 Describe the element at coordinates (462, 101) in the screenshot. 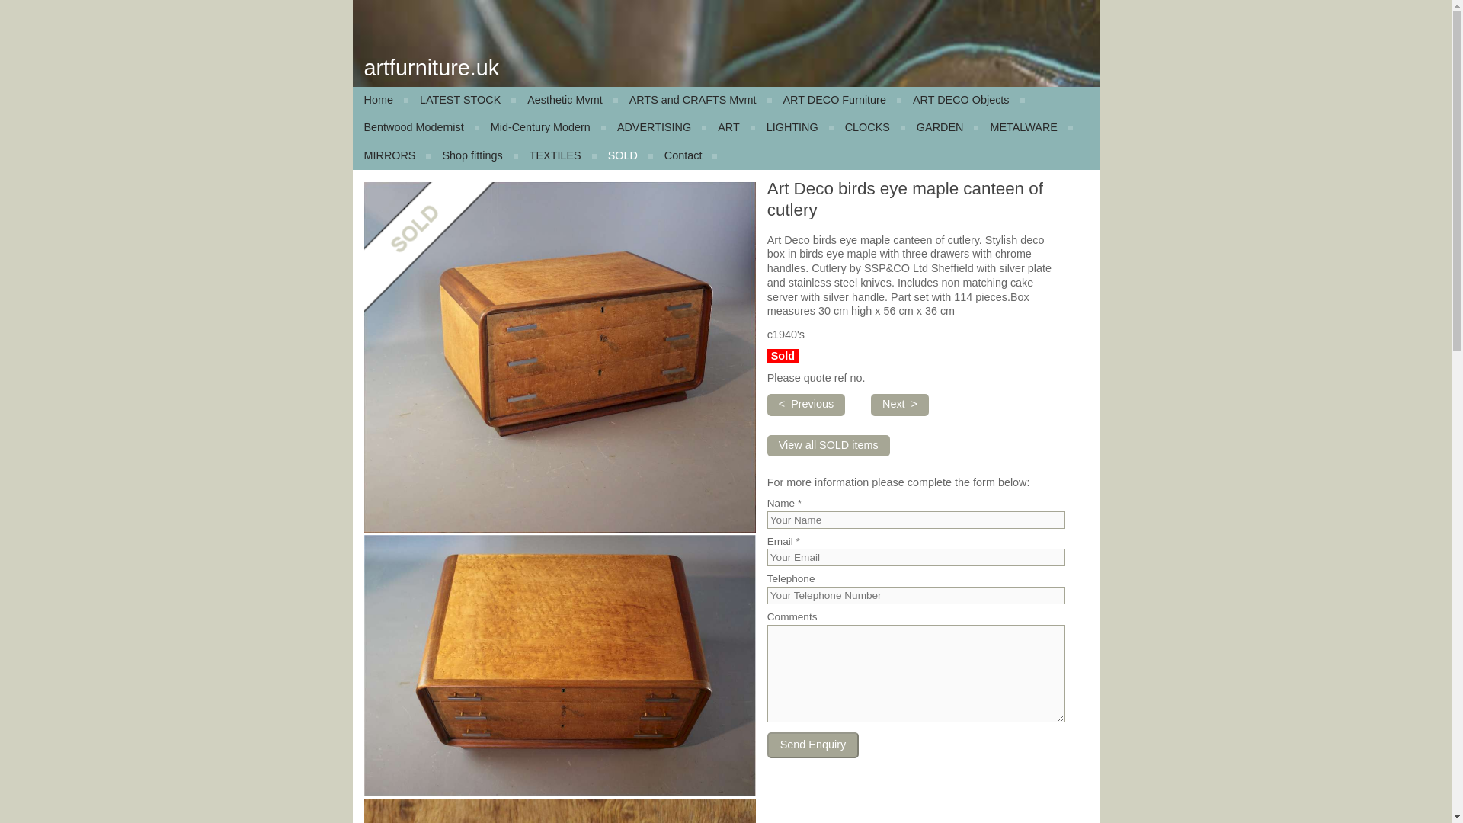

I see `LATEST STOCK` at that location.